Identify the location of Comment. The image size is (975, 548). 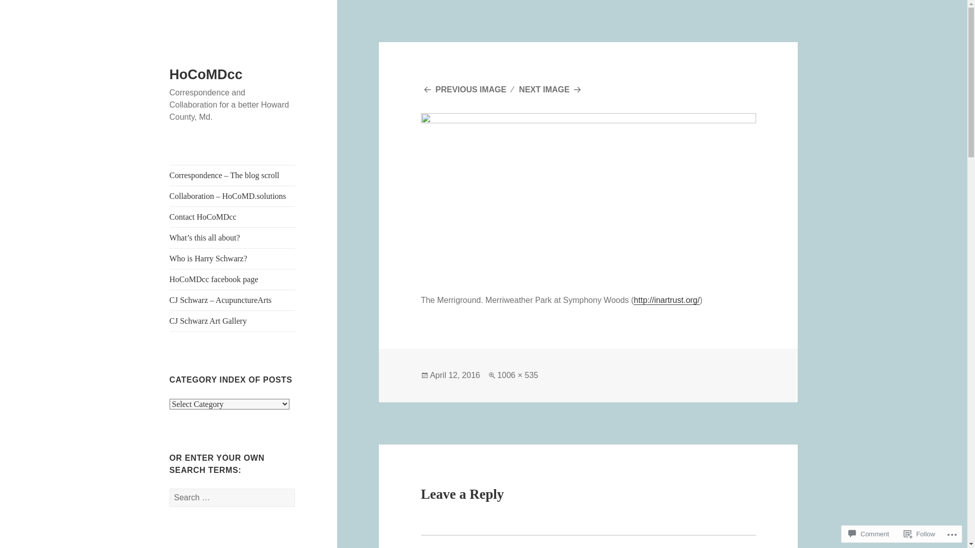
(868, 534).